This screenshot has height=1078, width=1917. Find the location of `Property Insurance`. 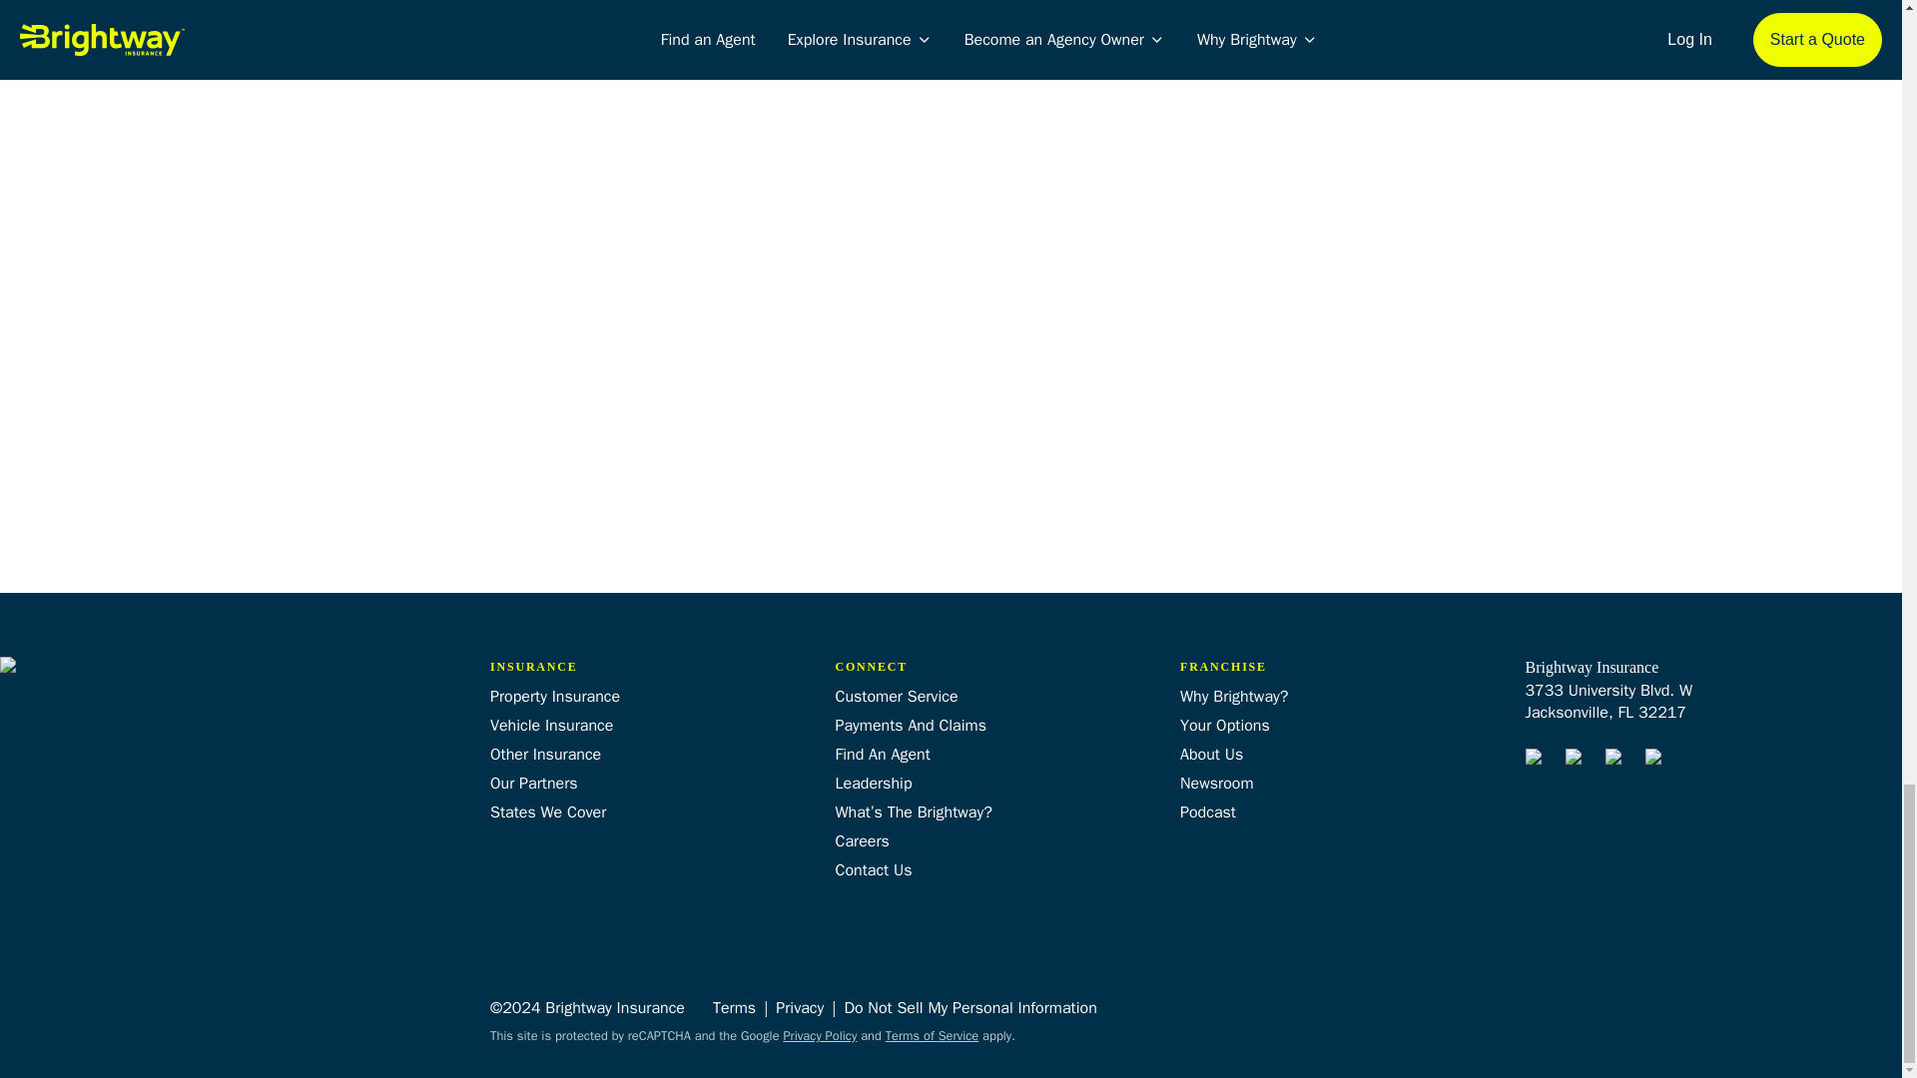

Property Insurance is located at coordinates (555, 696).